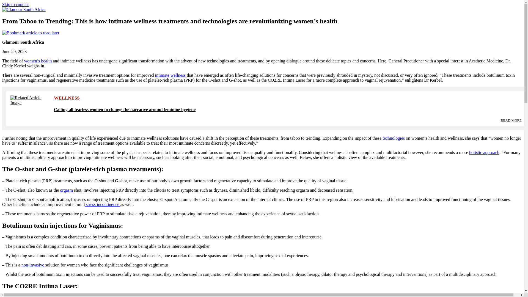 The width and height of the screenshot is (528, 297). I want to click on non-invasive, so click(33, 265).